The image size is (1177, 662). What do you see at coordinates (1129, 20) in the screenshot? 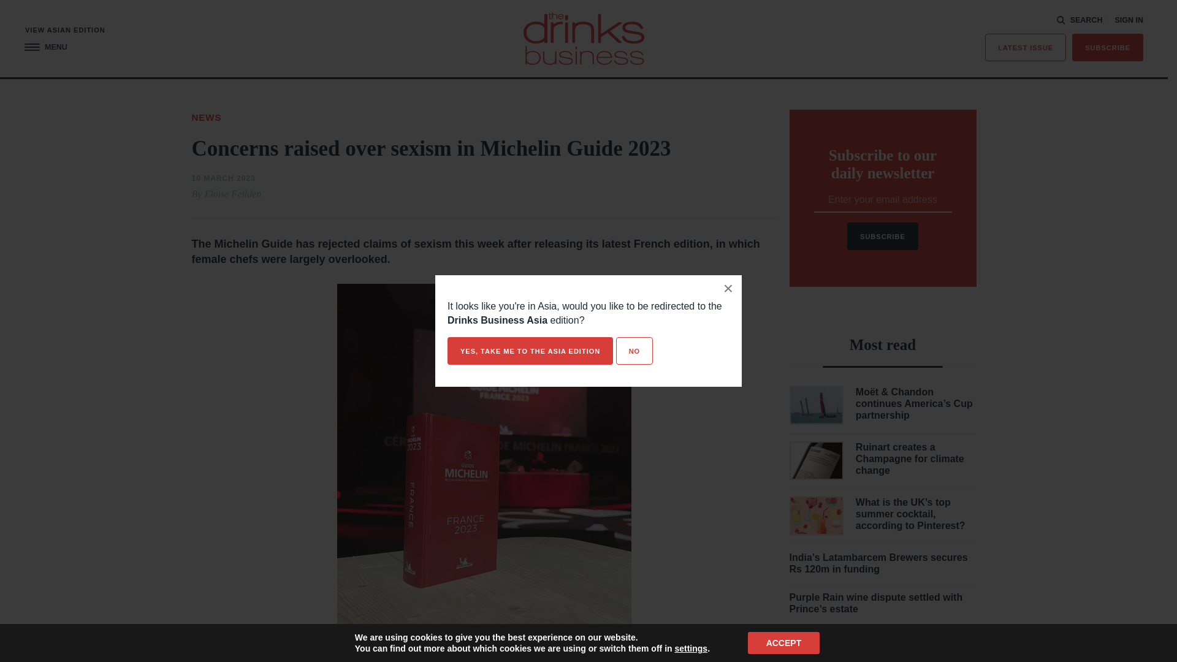
I see `SIGN IN` at bounding box center [1129, 20].